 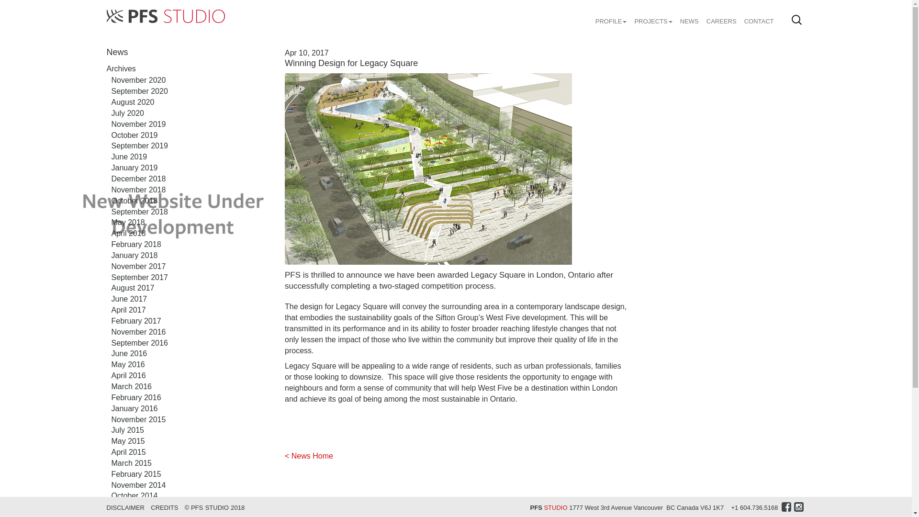 I want to click on Search efter:, so click(x=796, y=20).